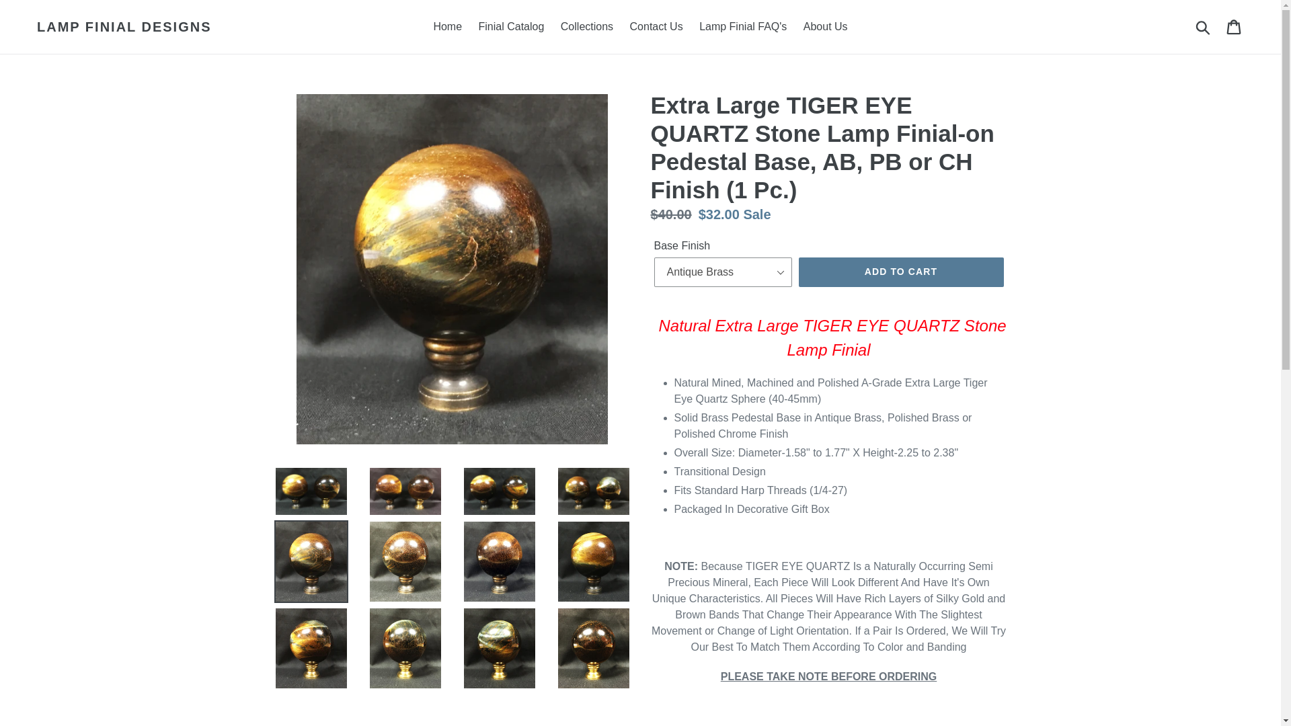 The height and width of the screenshot is (726, 1291). What do you see at coordinates (742, 27) in the screenshot?
I see `Lamp Finial FAQ's` at bounding box center [742, 27].